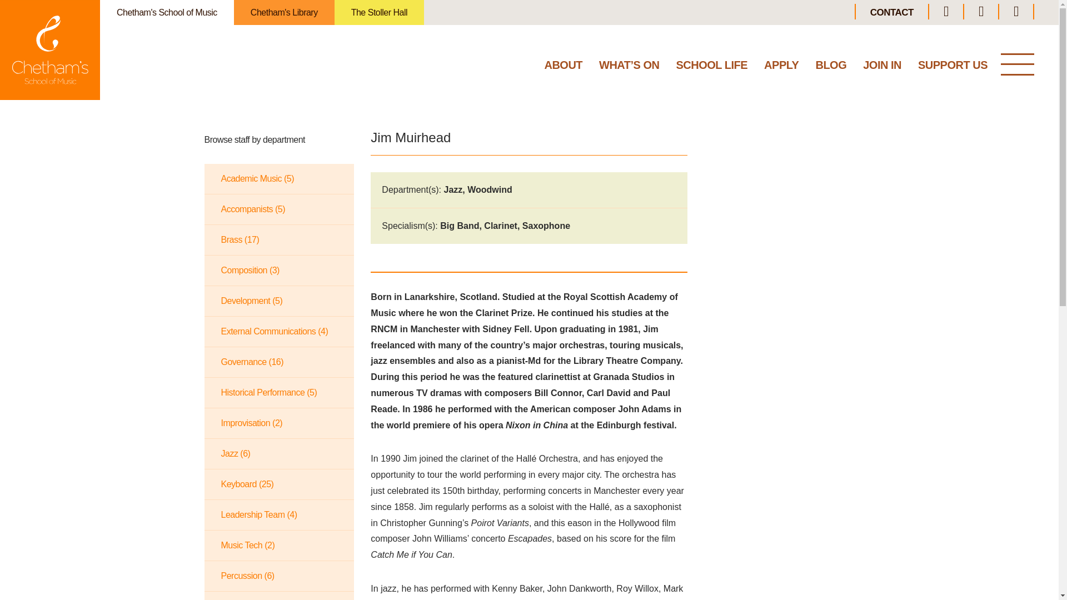 This screenshot has width=1067, height=600. I want to click on CONTACT, so click(891, 12).